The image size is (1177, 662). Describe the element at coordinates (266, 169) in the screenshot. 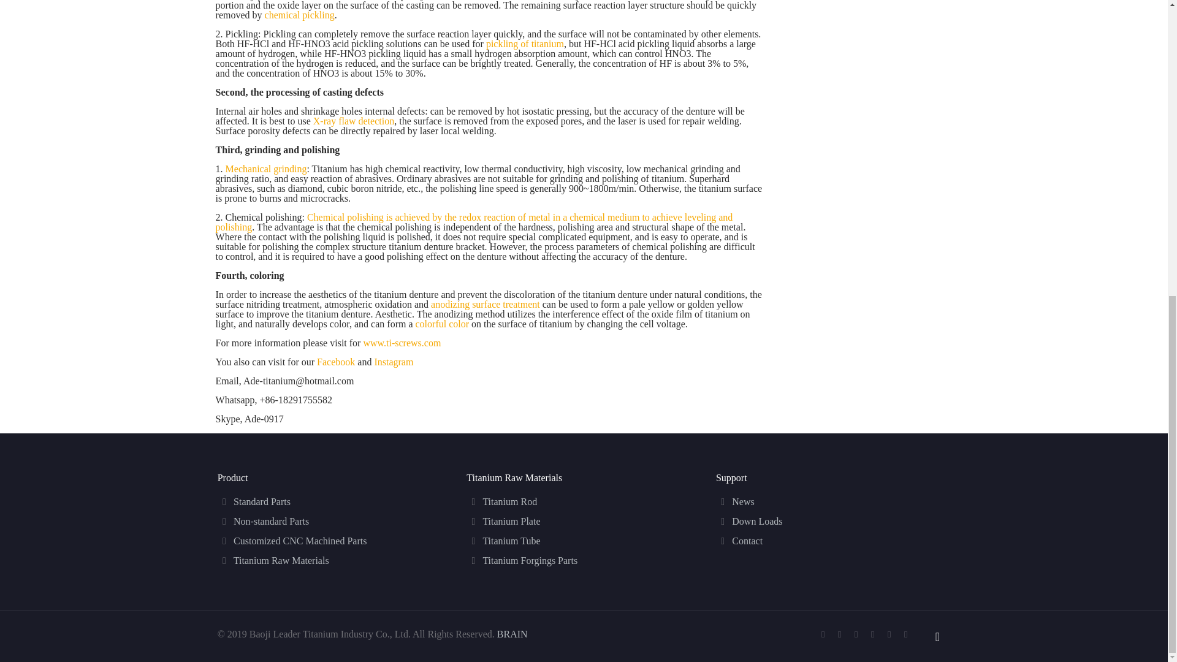

I see `Mechanical grinding` at that location.